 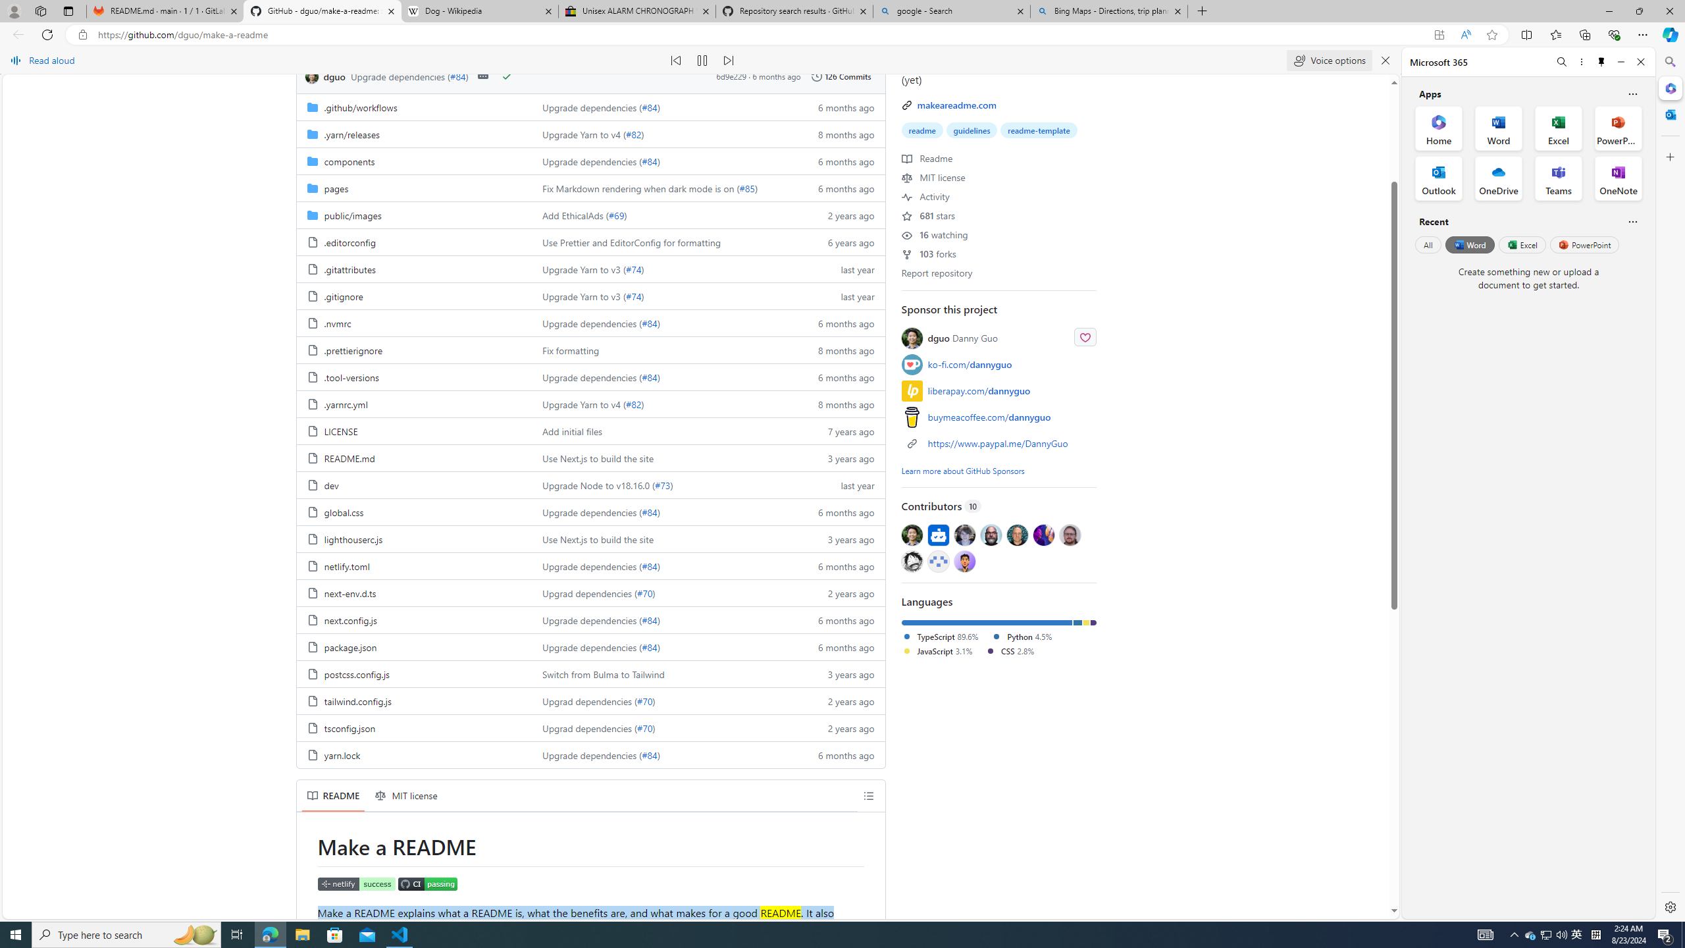 I want to click on Upgrade dependencies (#84), so click(x=663, y=754).